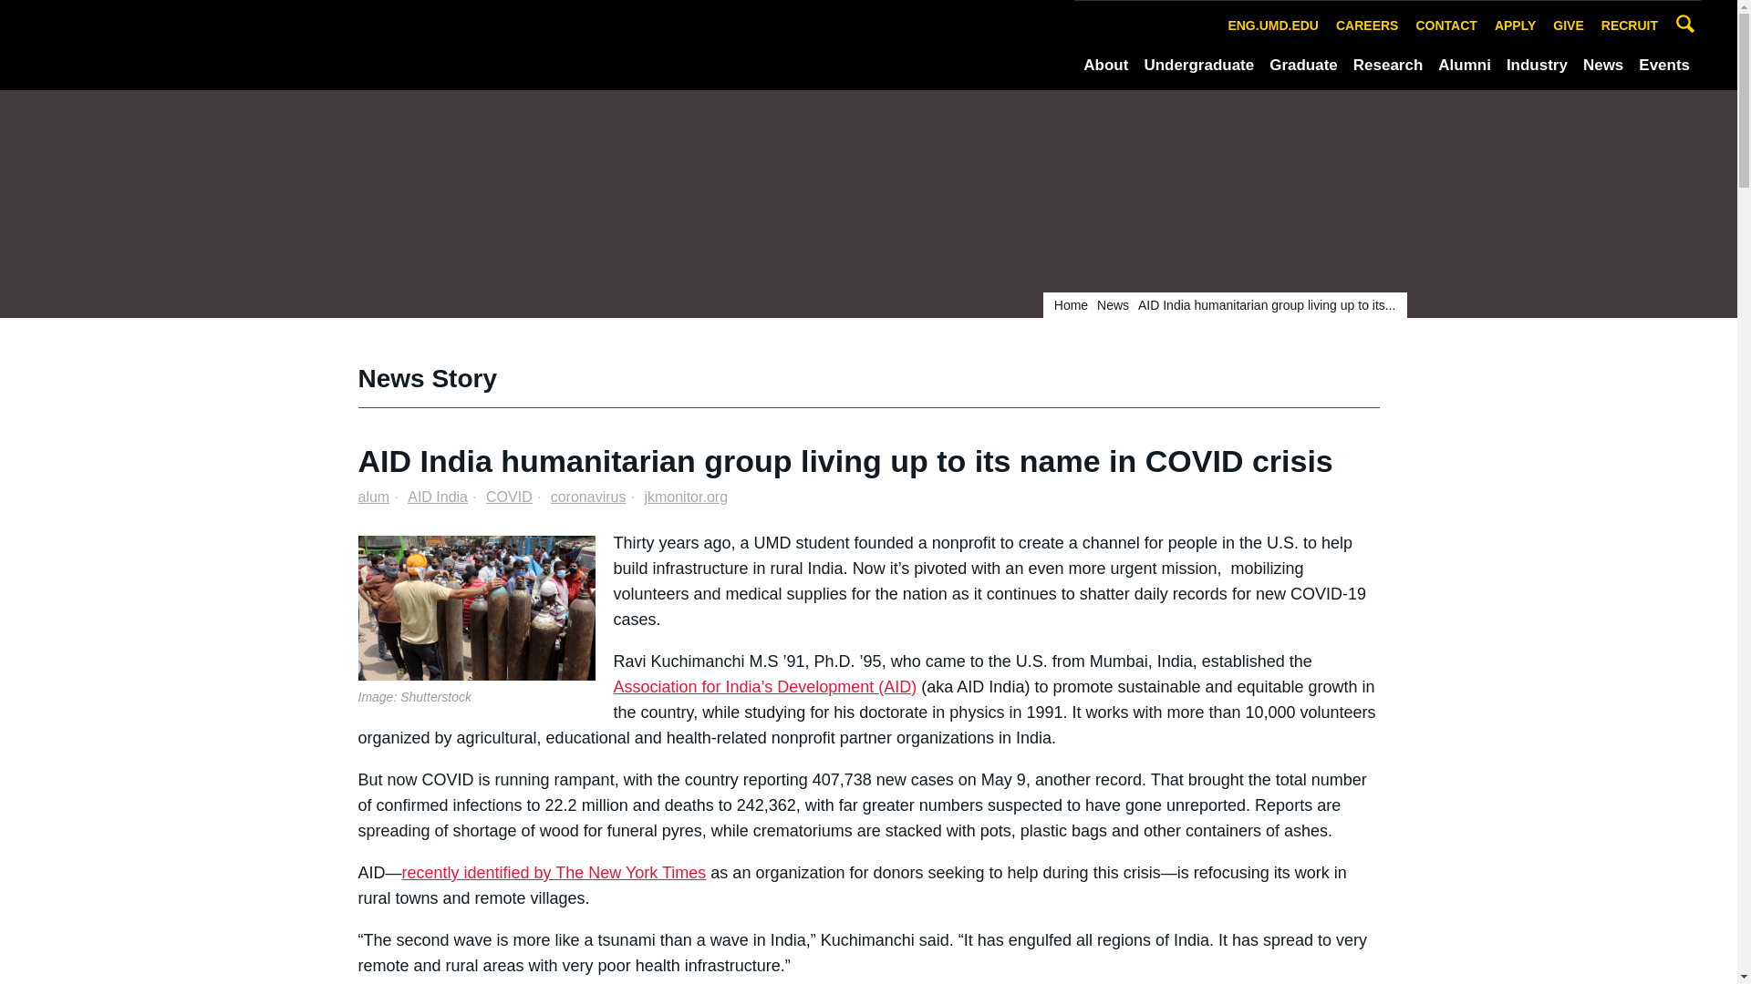 This screenshot has width=1751, height=984. I want to click on ENG.UMD.EDU, so click(1273, 26).